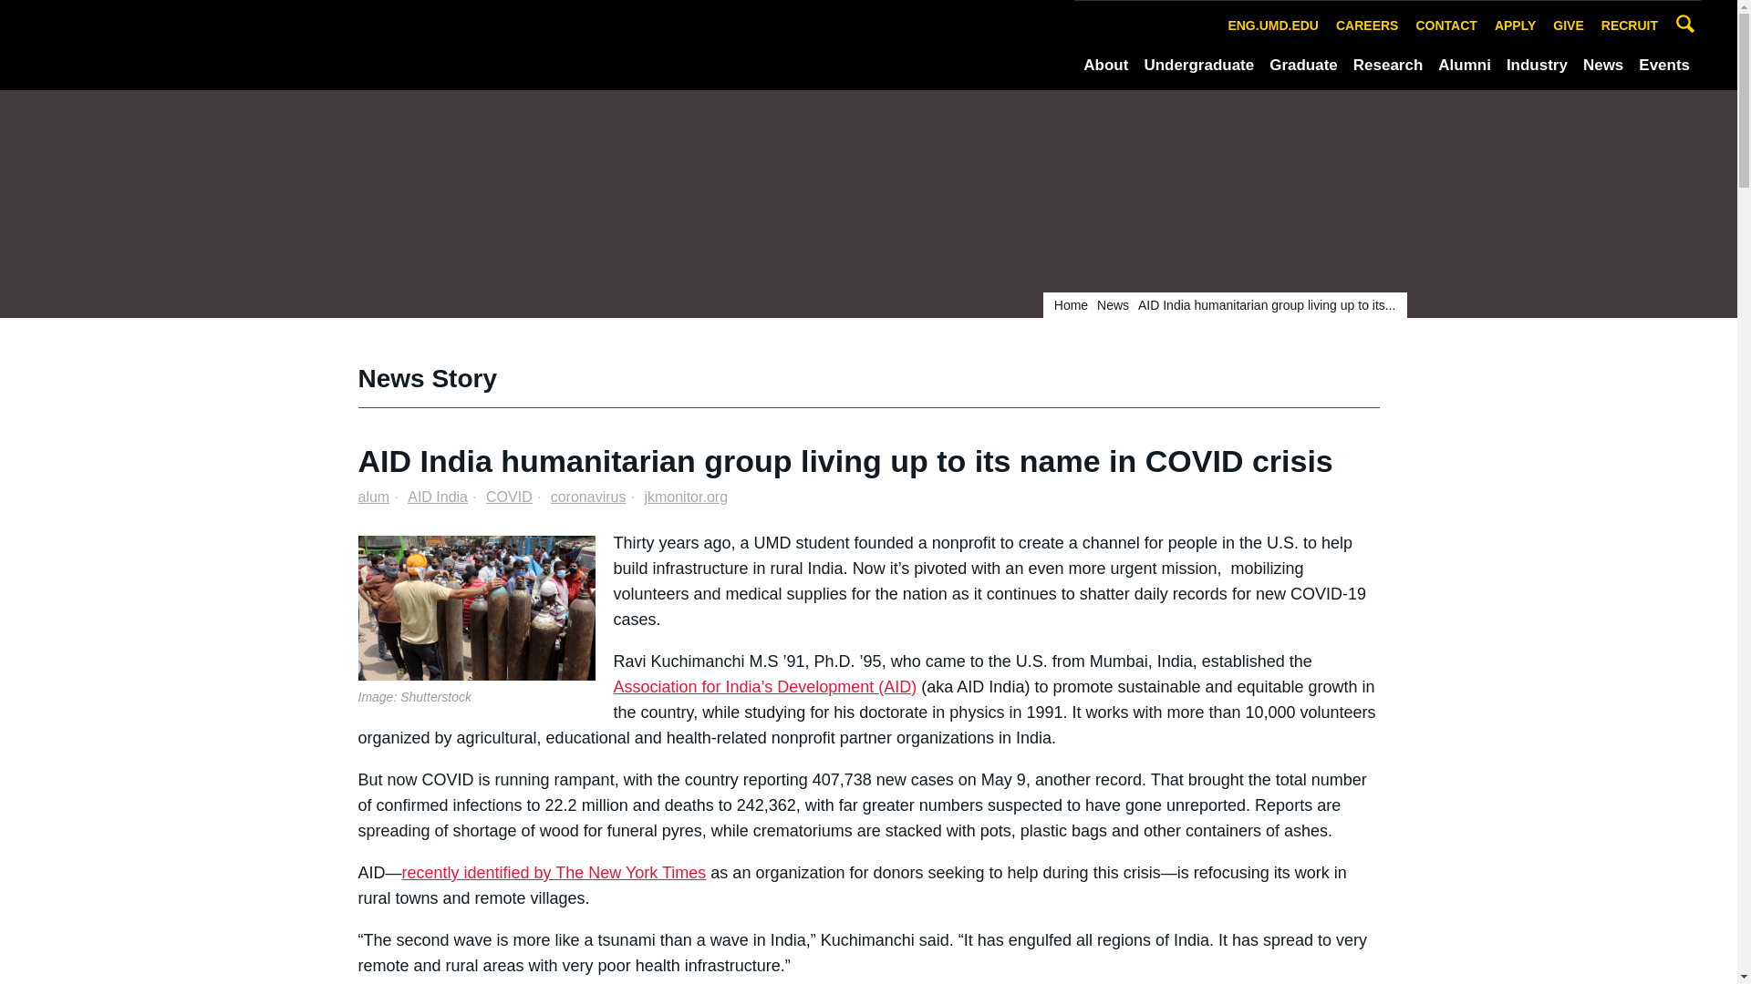 This screenshot has width=1751, height=984. I want to click on ENG.UMD.EDU, so click(1273, 26).